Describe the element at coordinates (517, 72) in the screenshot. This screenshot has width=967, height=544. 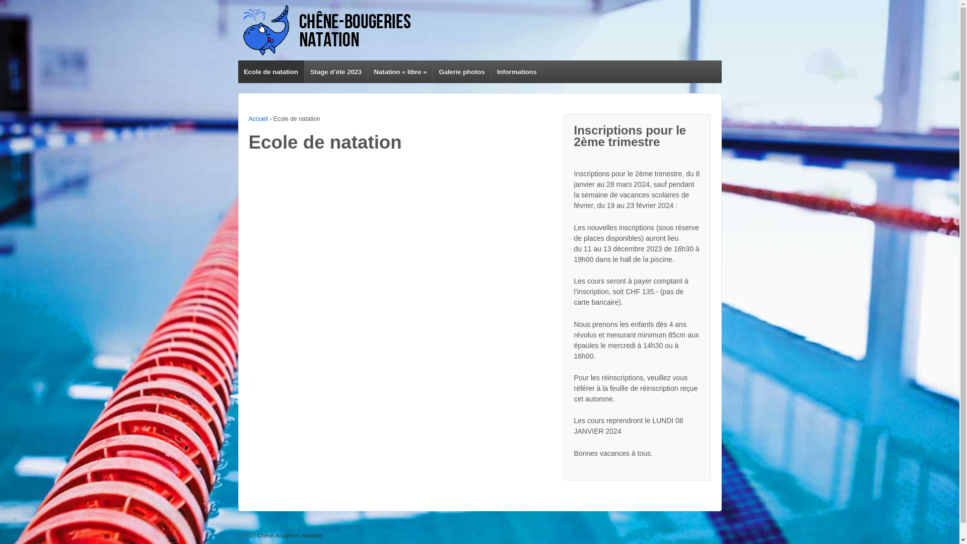
I see `Informations` at that location.